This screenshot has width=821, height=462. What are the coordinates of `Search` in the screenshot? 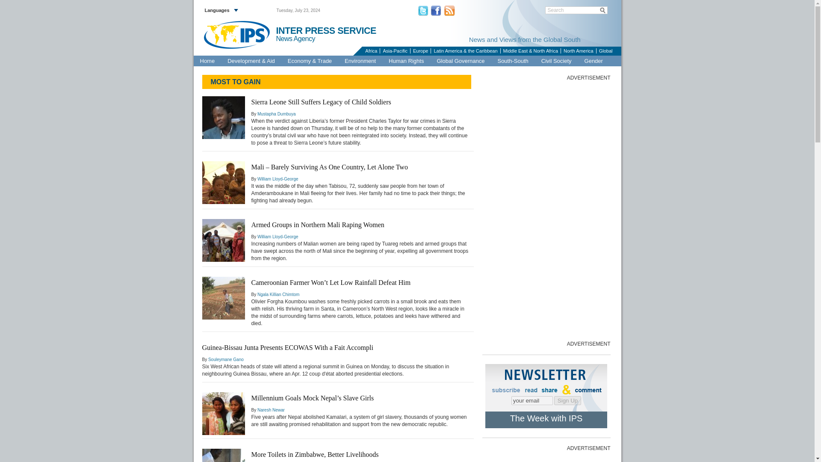 It's located at (576, 10).